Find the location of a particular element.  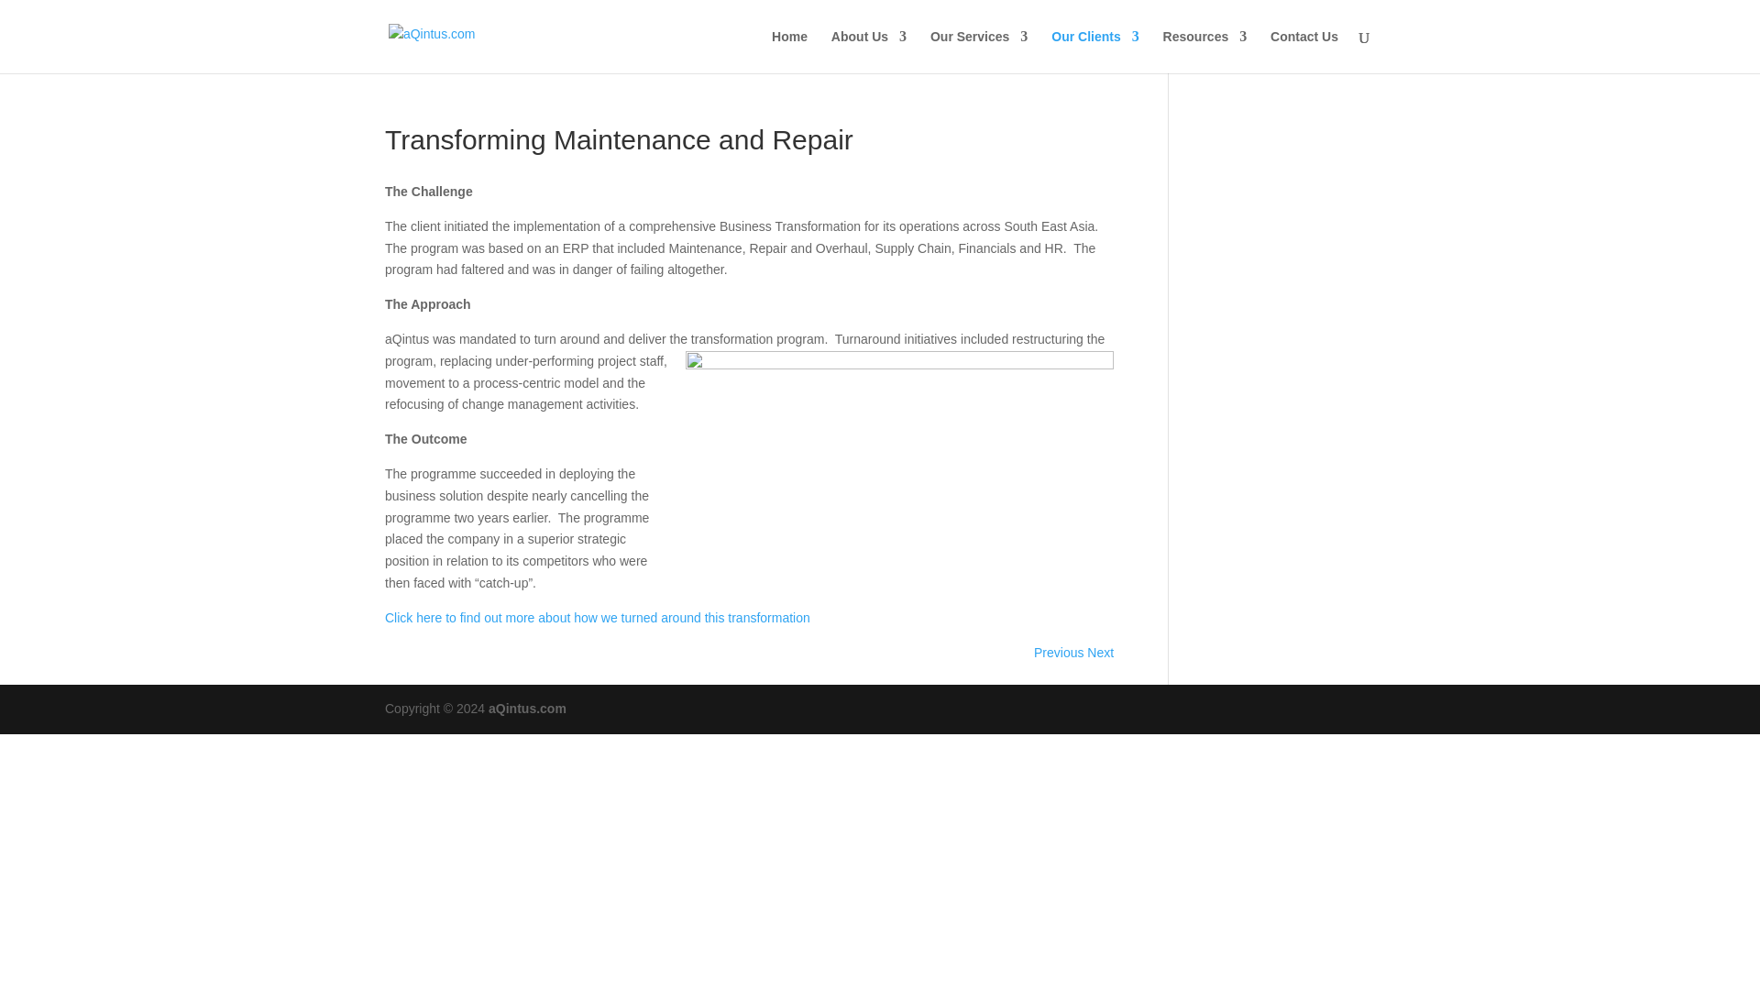

Our Services is located at coordinates (979, 51).